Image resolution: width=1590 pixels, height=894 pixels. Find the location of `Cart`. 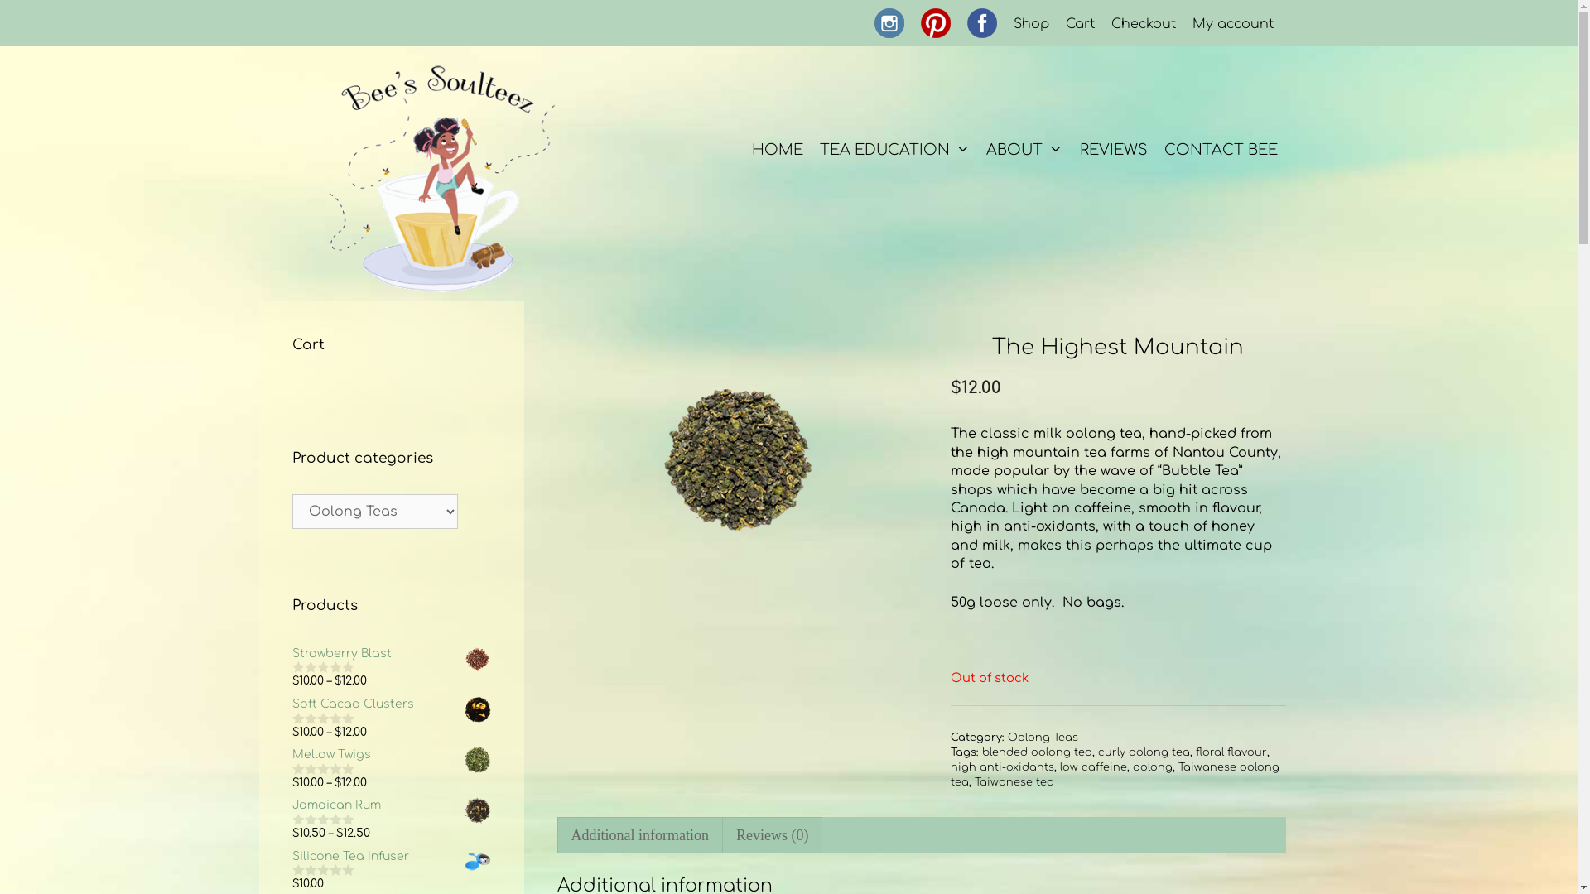

Cart is located at coordinates (1080, 24).